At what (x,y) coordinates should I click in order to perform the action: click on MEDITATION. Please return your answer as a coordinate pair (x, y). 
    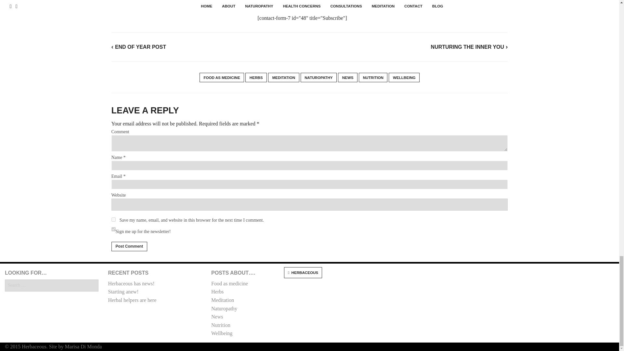
    Looking at the image, I should click on (284, 77).